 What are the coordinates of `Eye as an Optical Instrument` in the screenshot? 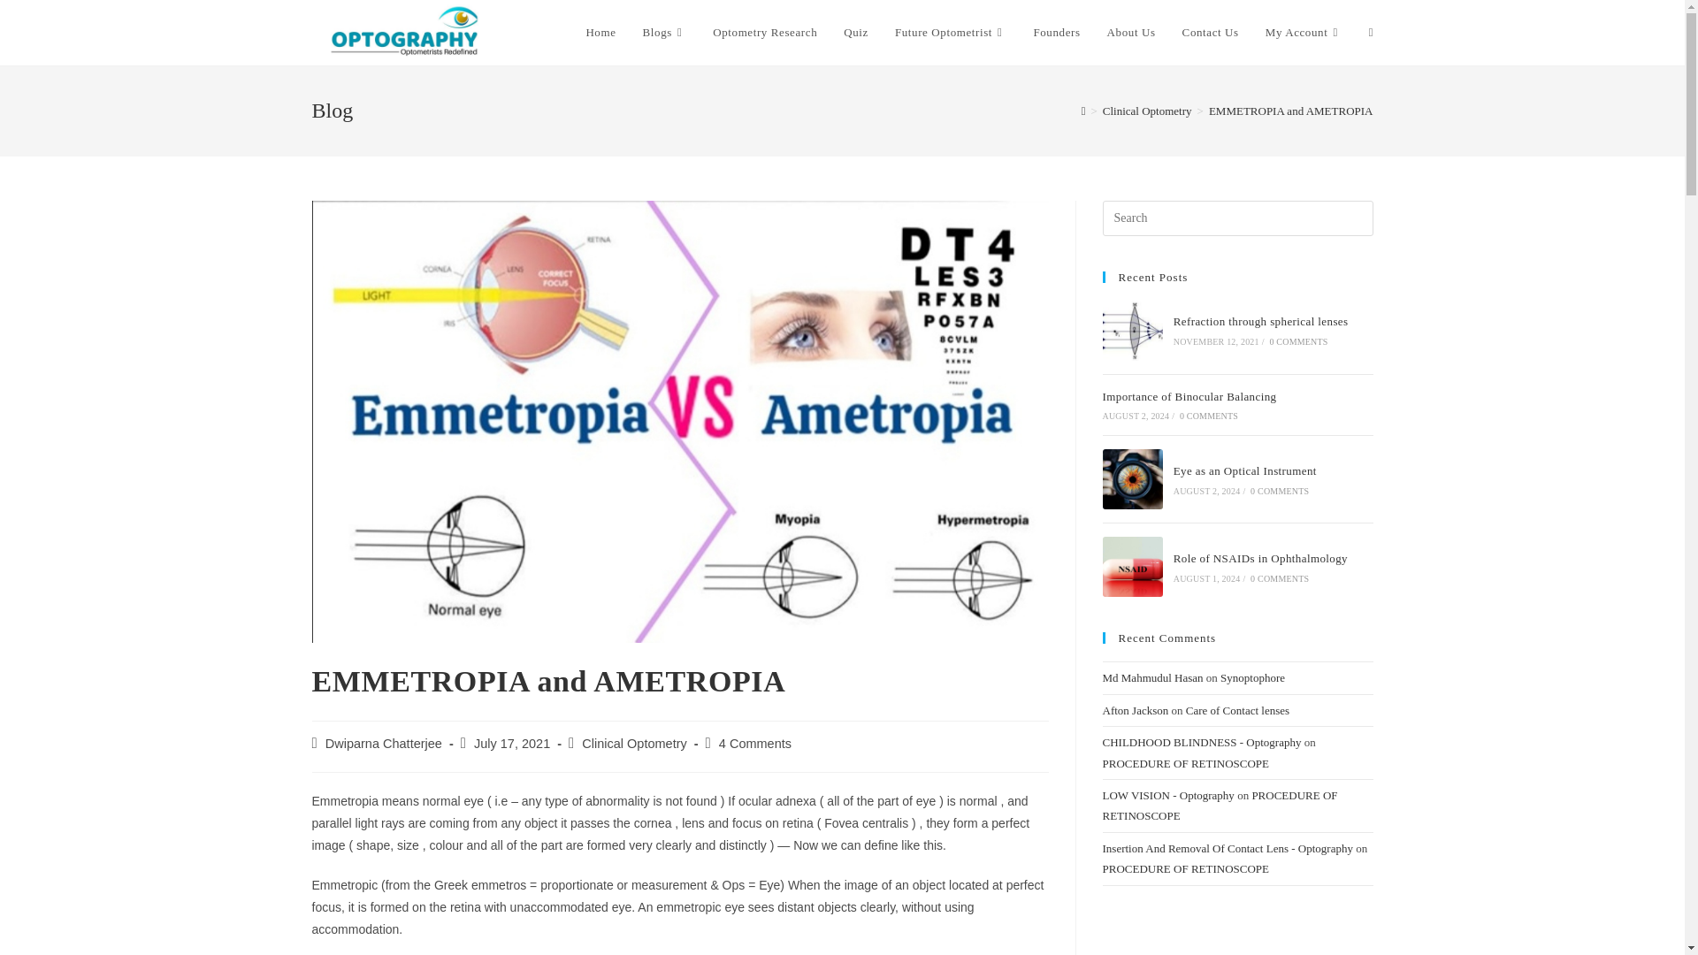 It's located at (1132, 478).